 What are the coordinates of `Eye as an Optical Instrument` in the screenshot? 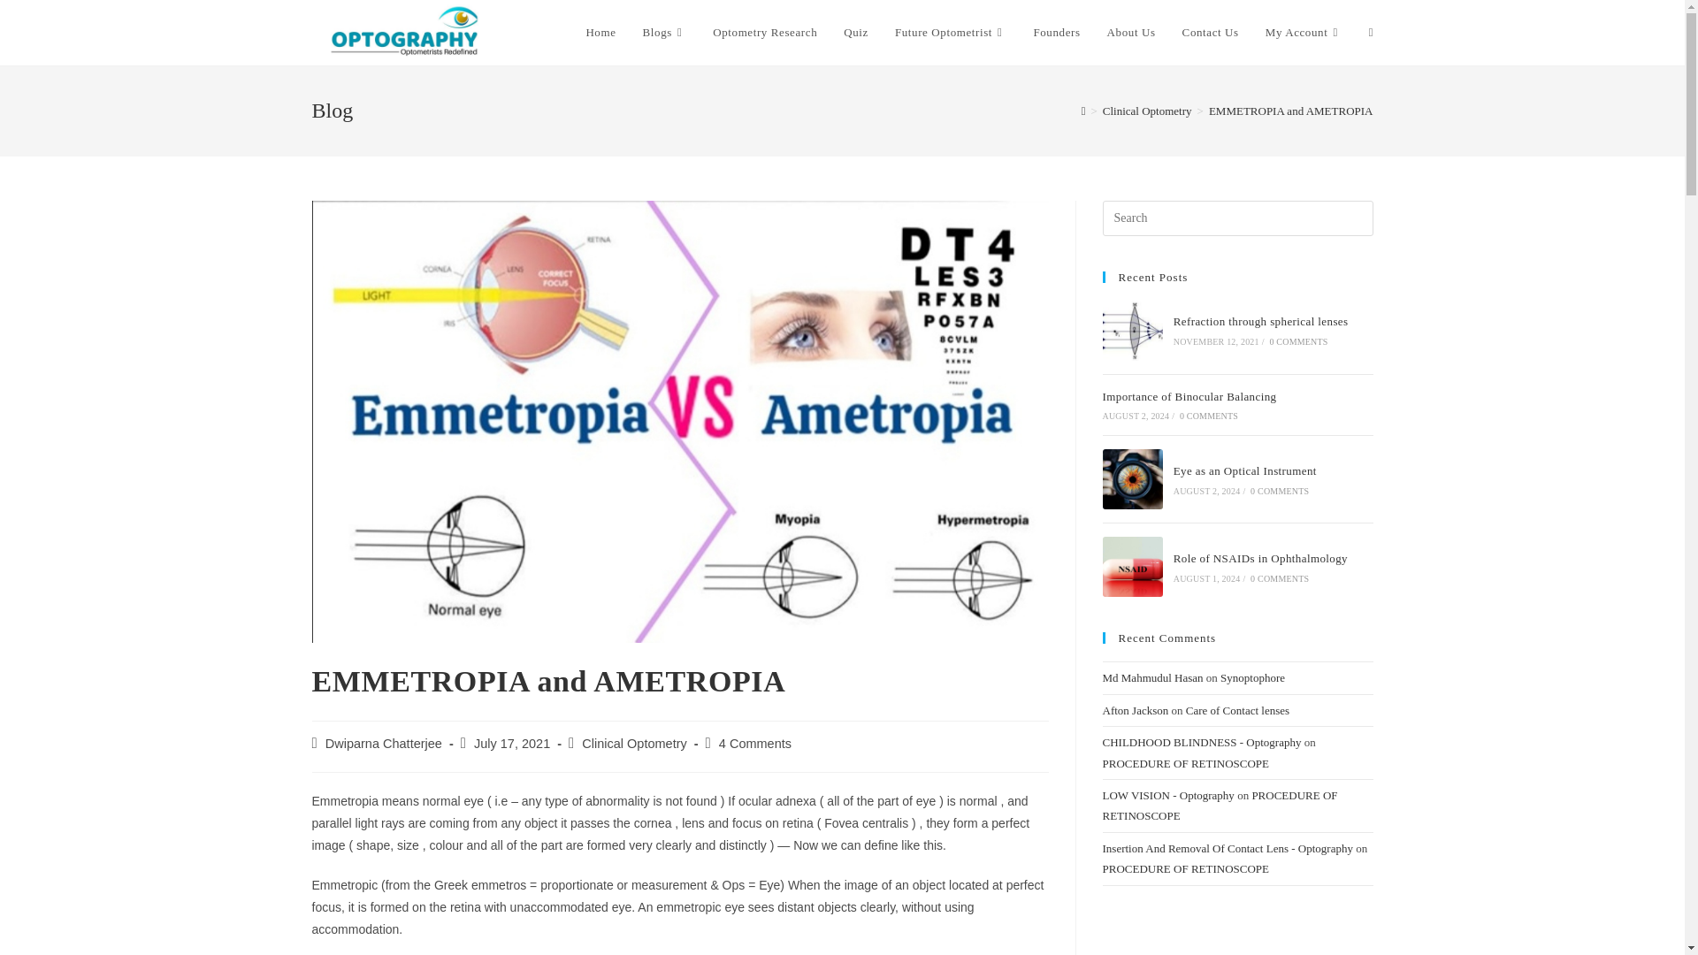 It's located at (1132, 478).